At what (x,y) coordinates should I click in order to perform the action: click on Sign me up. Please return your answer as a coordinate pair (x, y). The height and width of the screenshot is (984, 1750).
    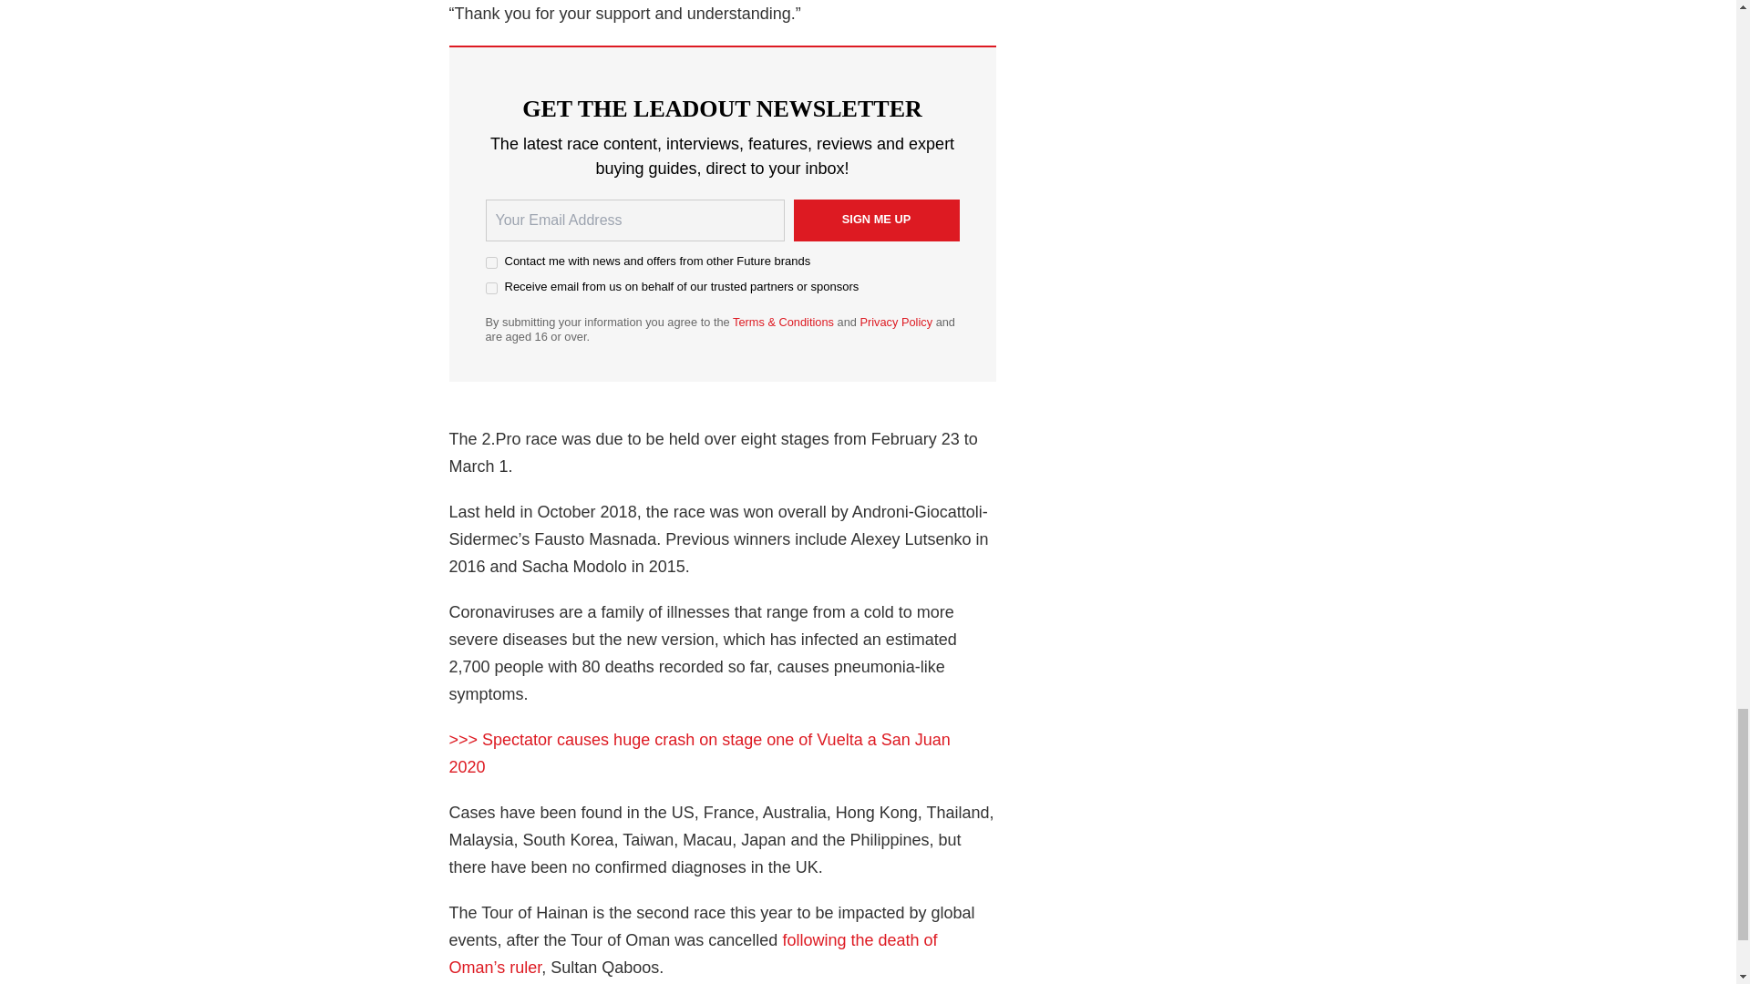
    Looking at the image, I should click on (875, 220).